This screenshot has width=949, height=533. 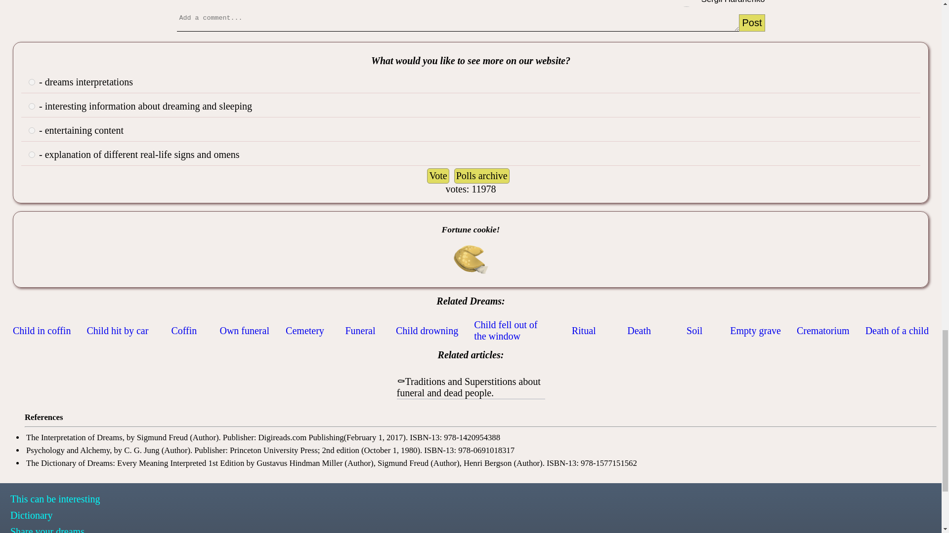 What do you see at coordinates (32, 107) in the screenshot?
I see `on` at bounding box center [32, 107].